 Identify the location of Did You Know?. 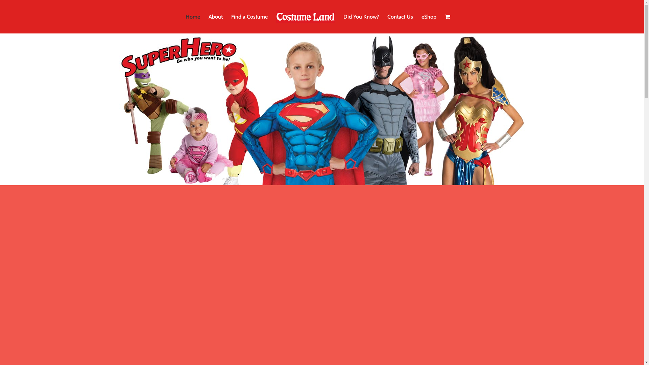
(361, 17).